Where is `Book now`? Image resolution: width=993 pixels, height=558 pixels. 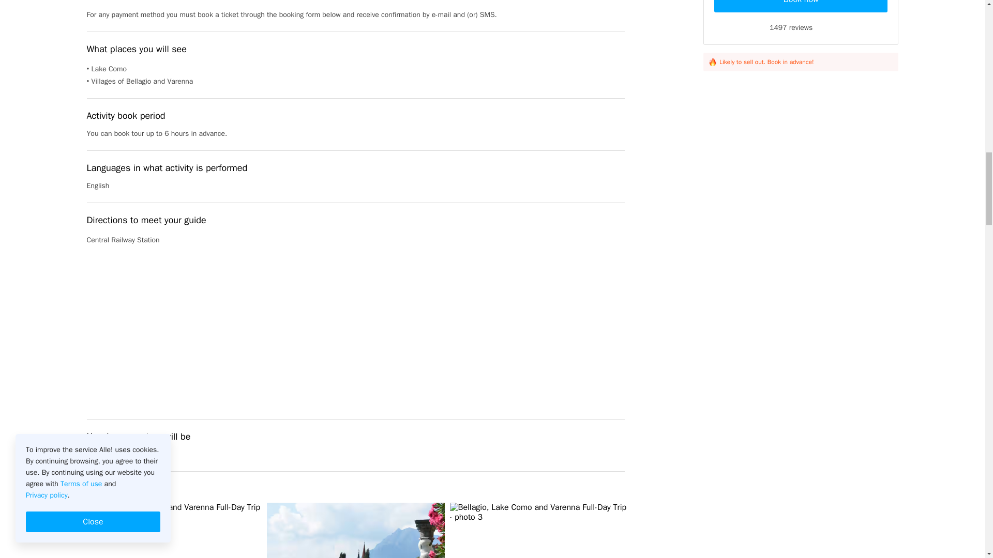
Book now is located at coordinates (801, 6).